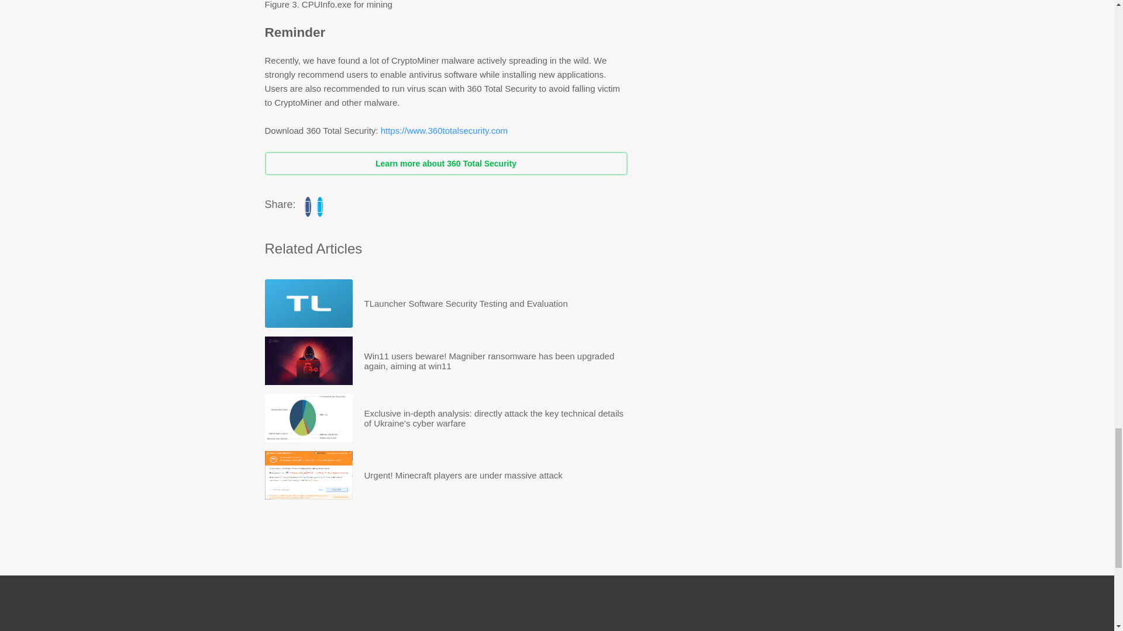 This screenshot has width=1123, height=631. I want to click on TLauncher Software Security Testing and Evaluation, so click(308, 303).